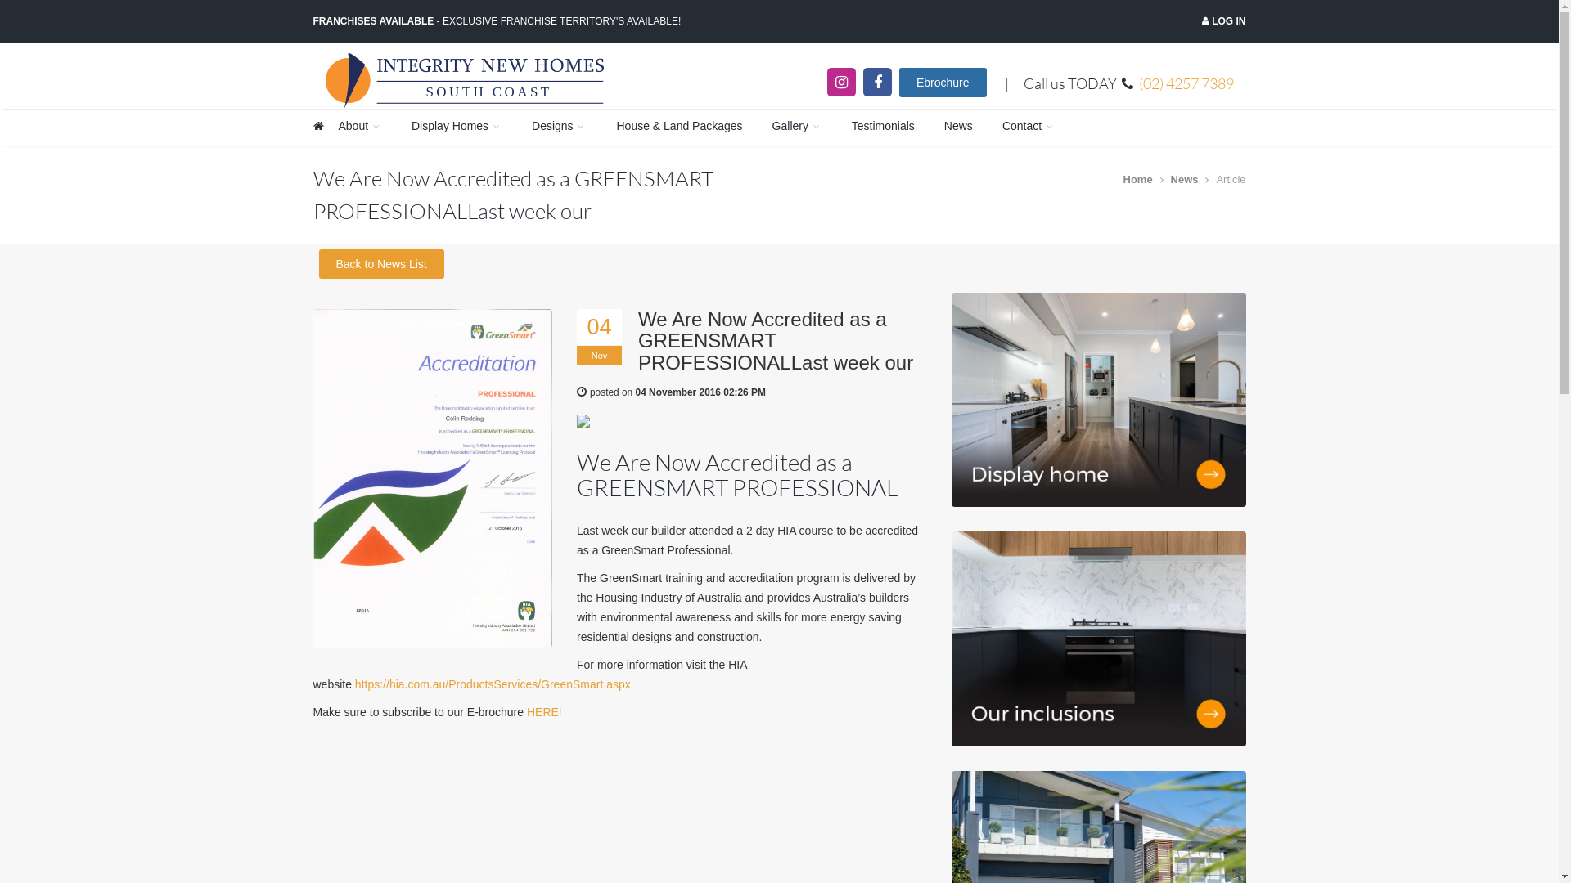 The image size is (1571, 883). What do you see at coordinates (560, 128) in the screenshot?
I see `Designs` at bounding box center [560, 128].